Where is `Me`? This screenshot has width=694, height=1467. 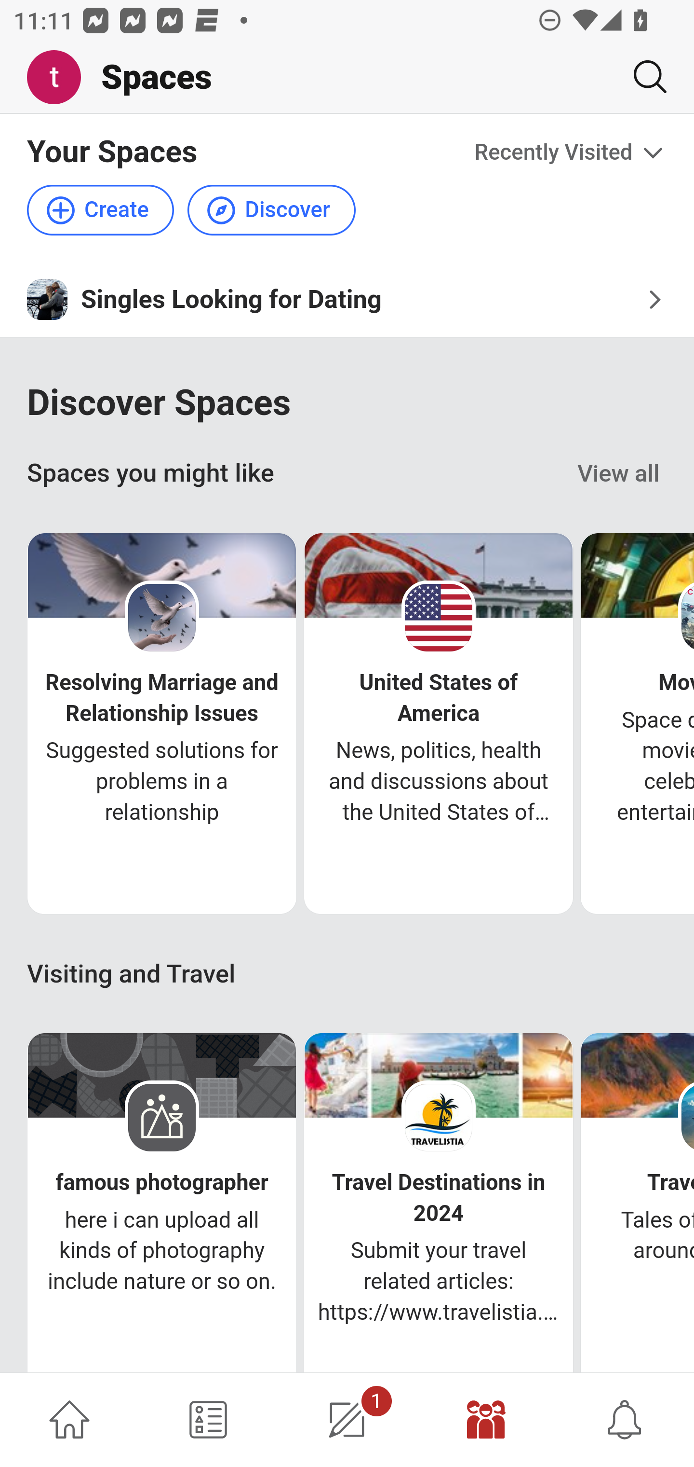 Me is located at coordinates (61, 78).